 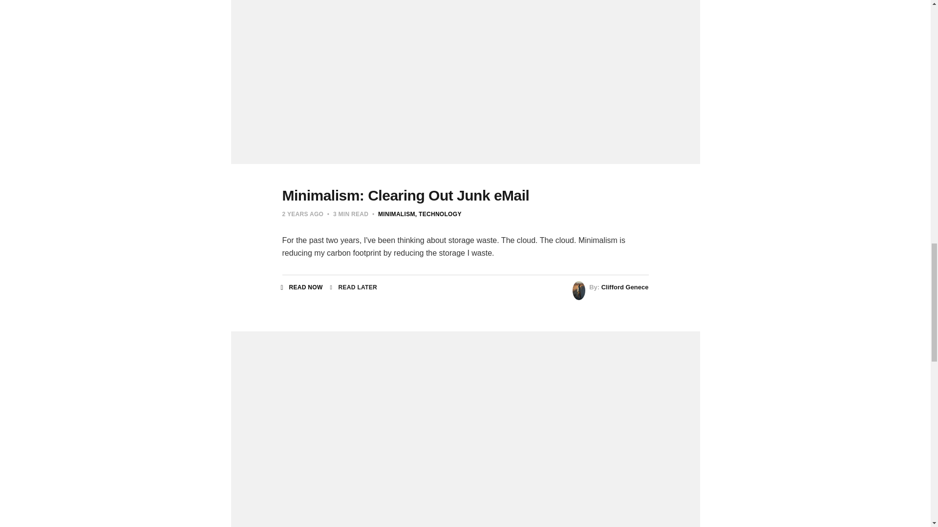 I want to click on Minimalism: Clearing Out Junk eMail, so click(x=405, y=195).